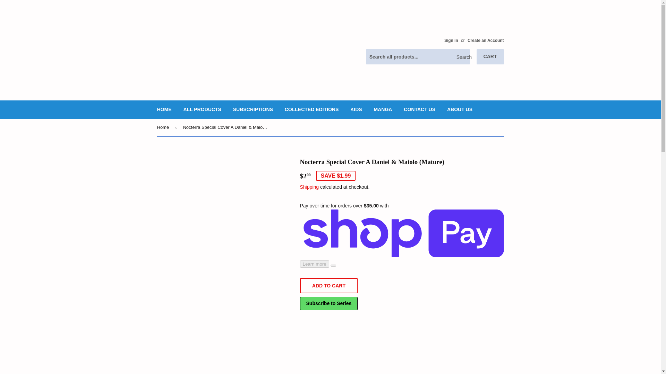 The height and width of the screenshot is (374, 666). What do you see at coordinates (451, 41) in the screenshot?
I see `Sign in` at bounding box center [451, 41].